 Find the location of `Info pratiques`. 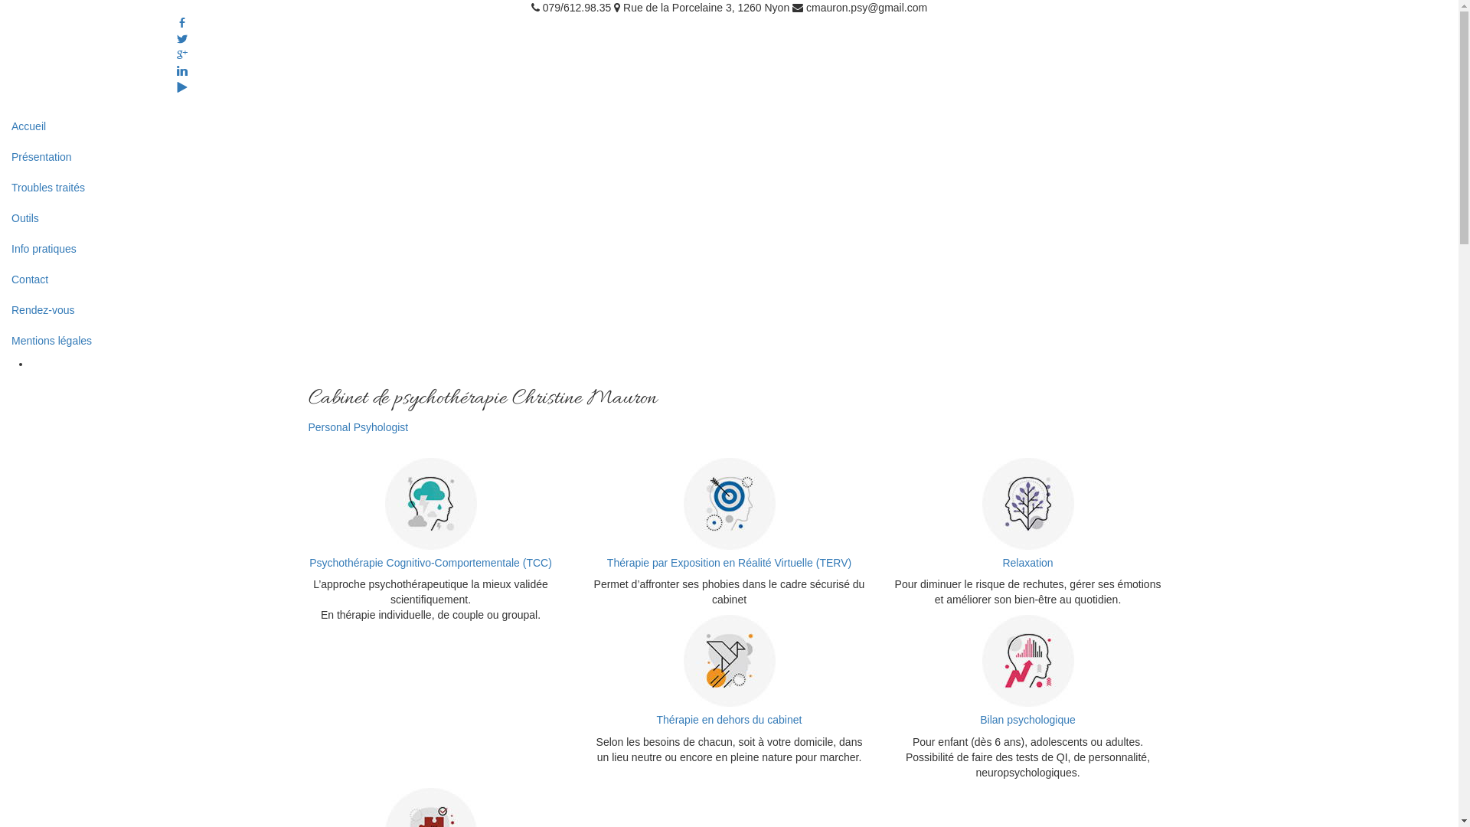

Info pratiques is located at coordinates (729, 249).